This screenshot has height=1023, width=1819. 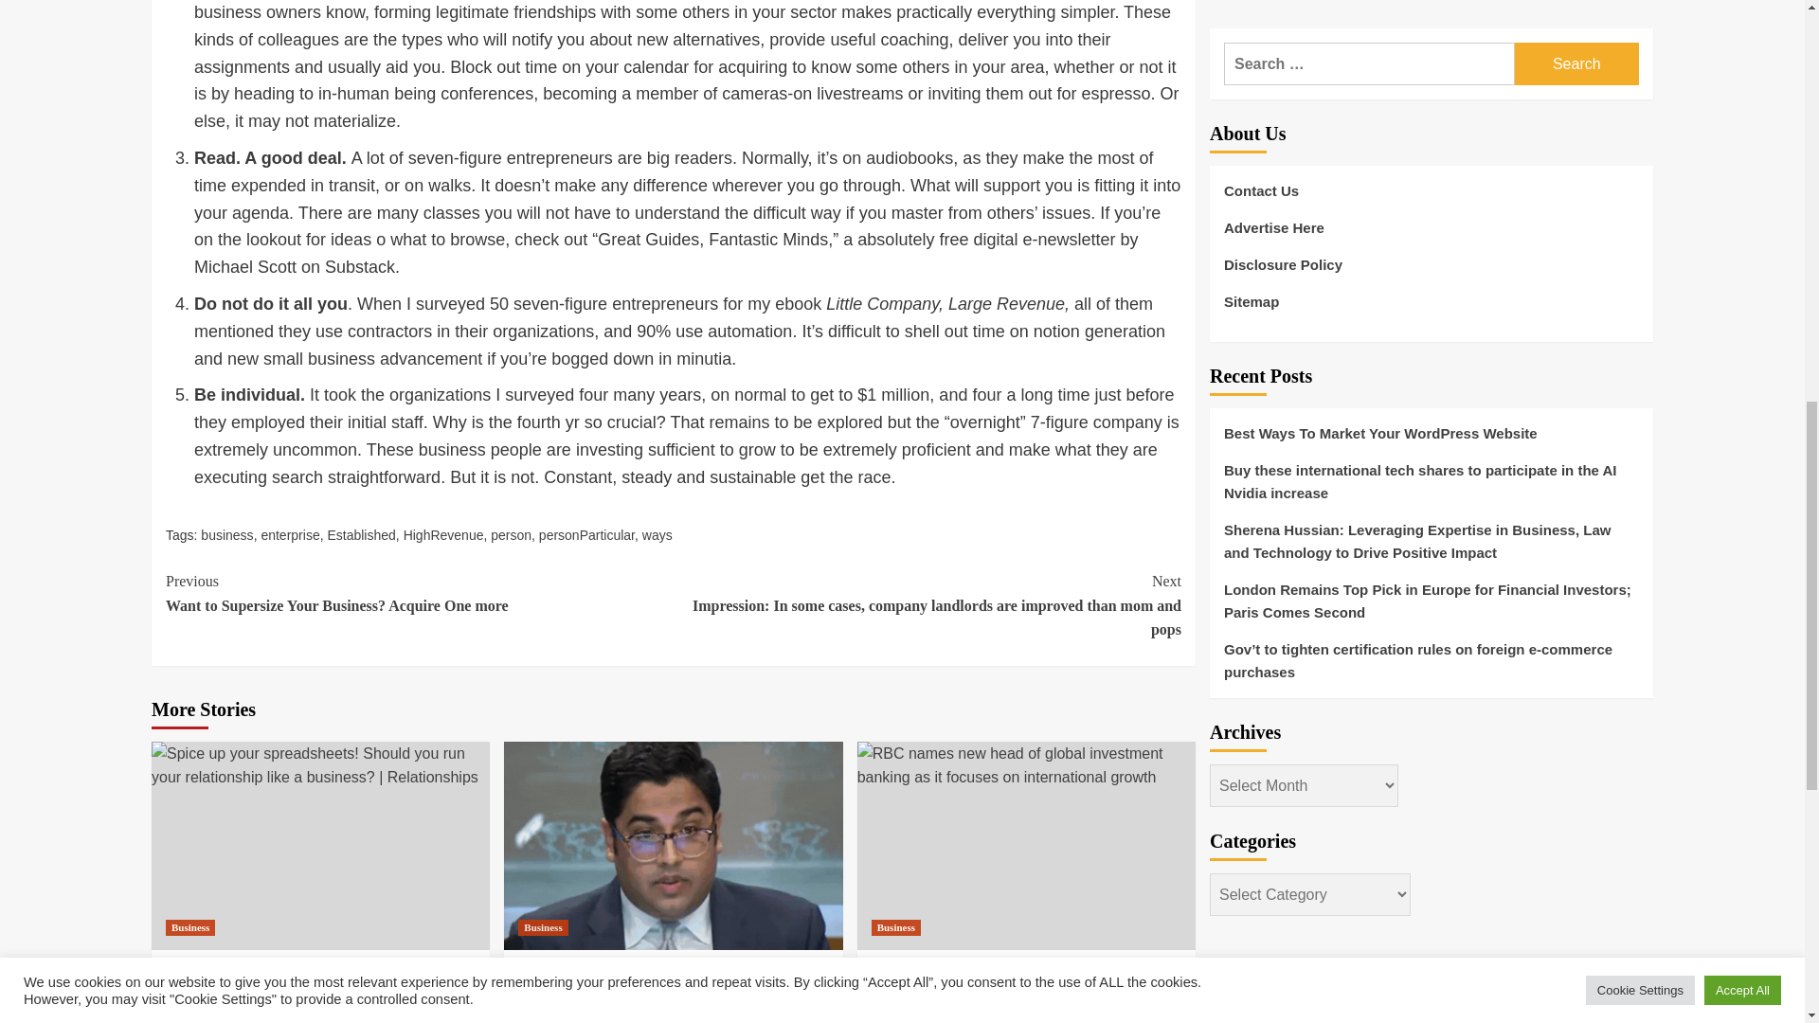 I want to click on enterprise, so click(x=290, y=535).